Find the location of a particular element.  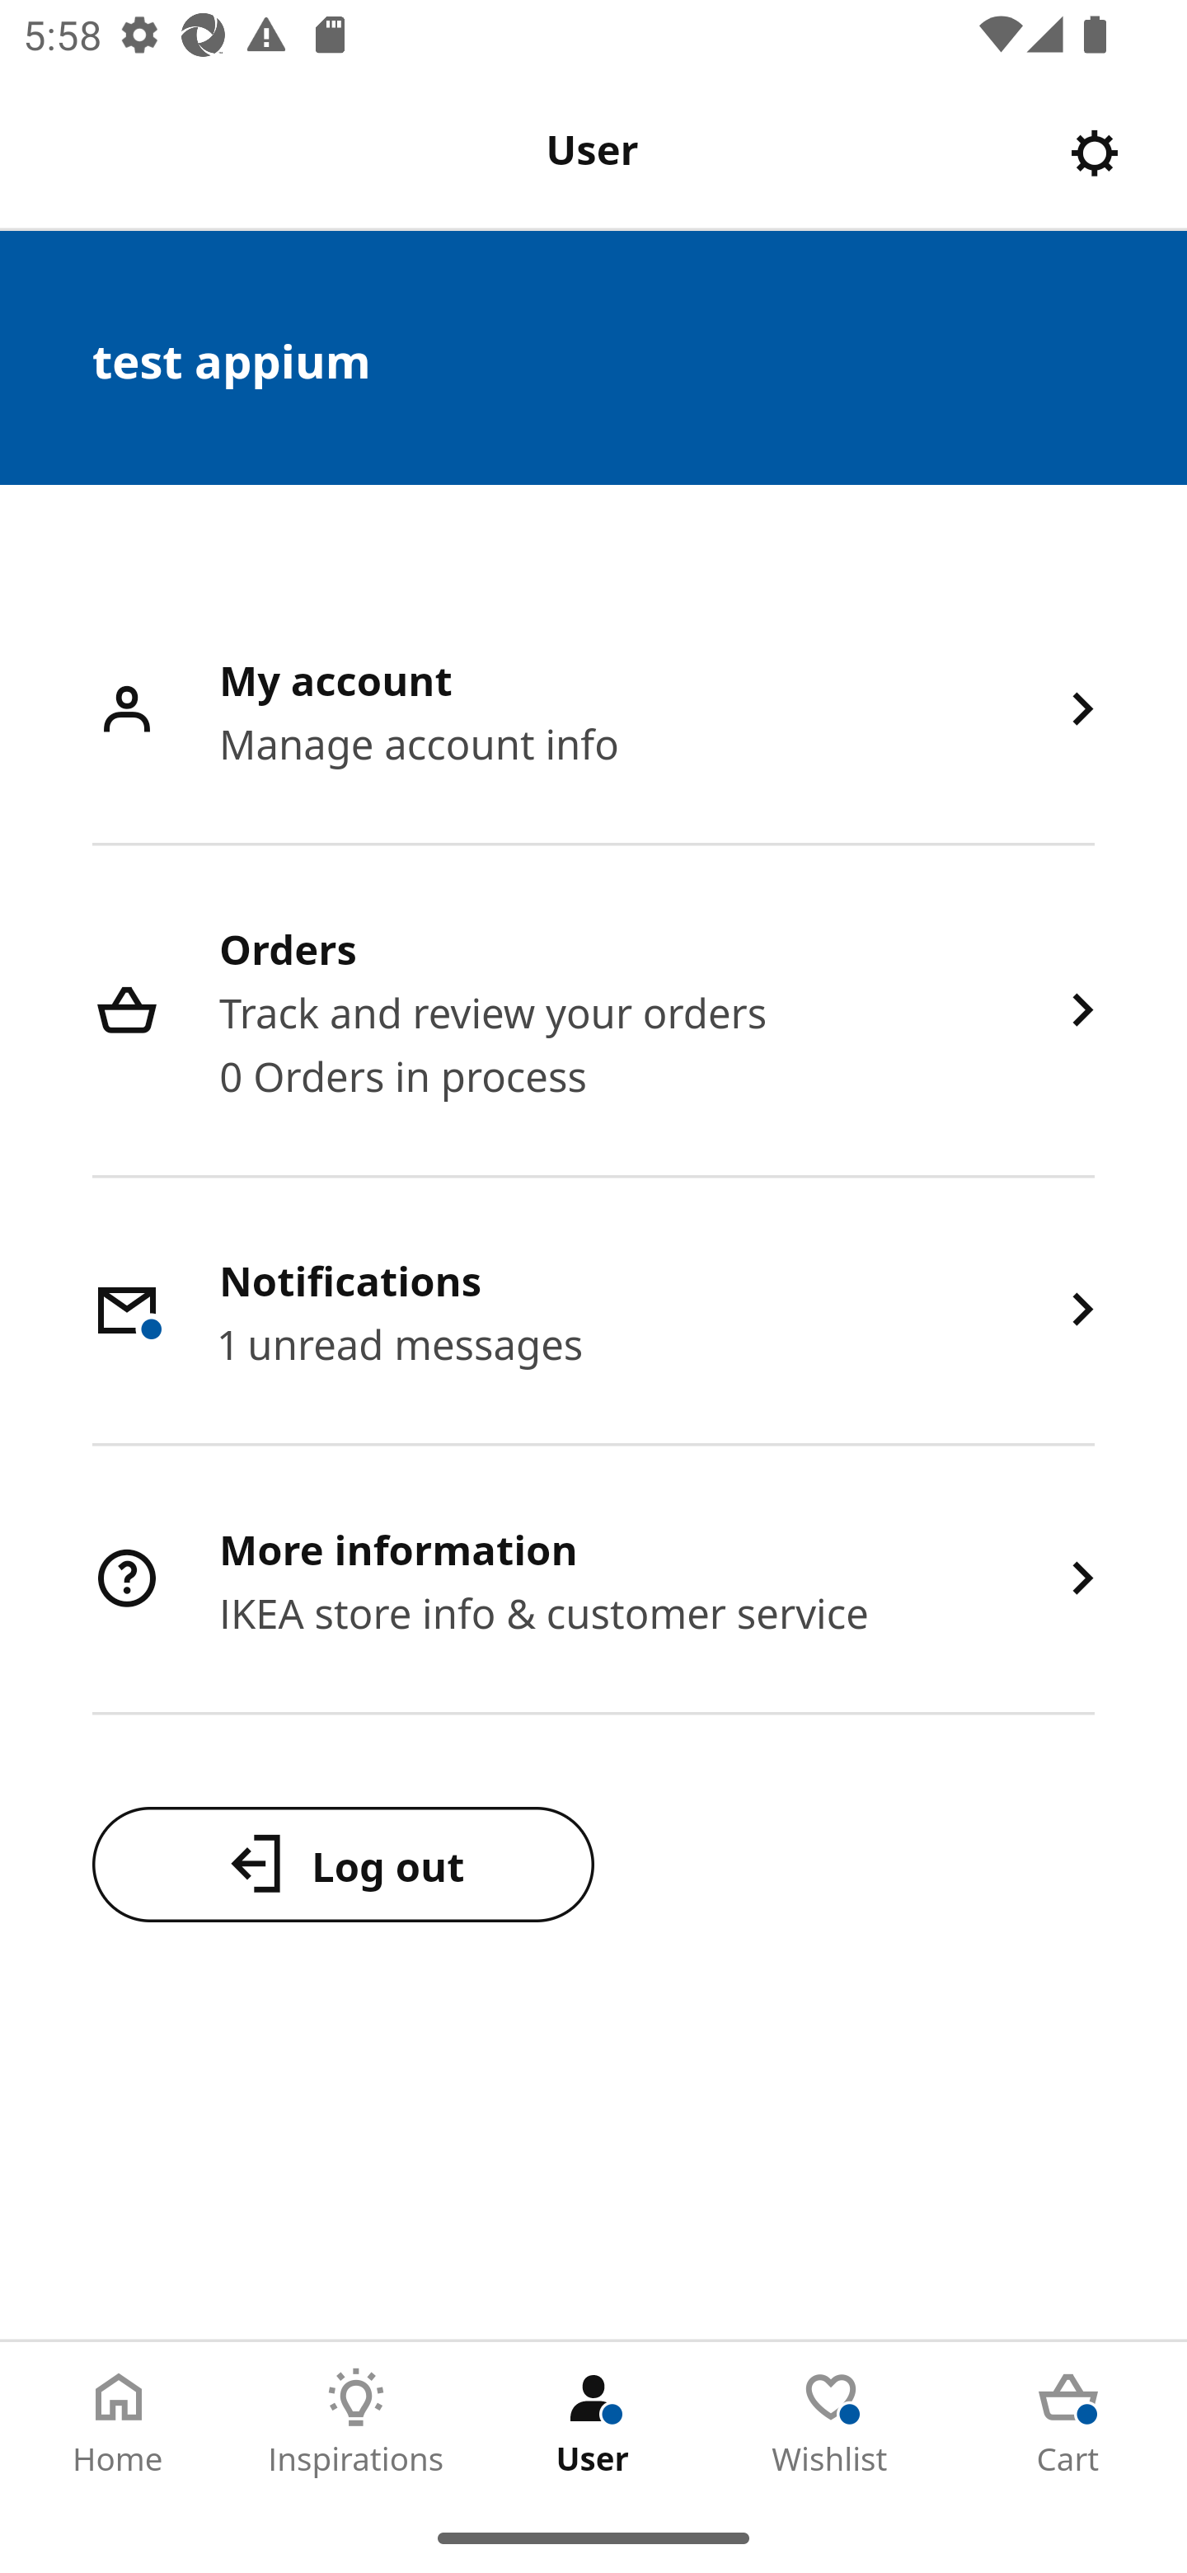

Notifications
1 unread messages is located at coordinates (593, 1311).